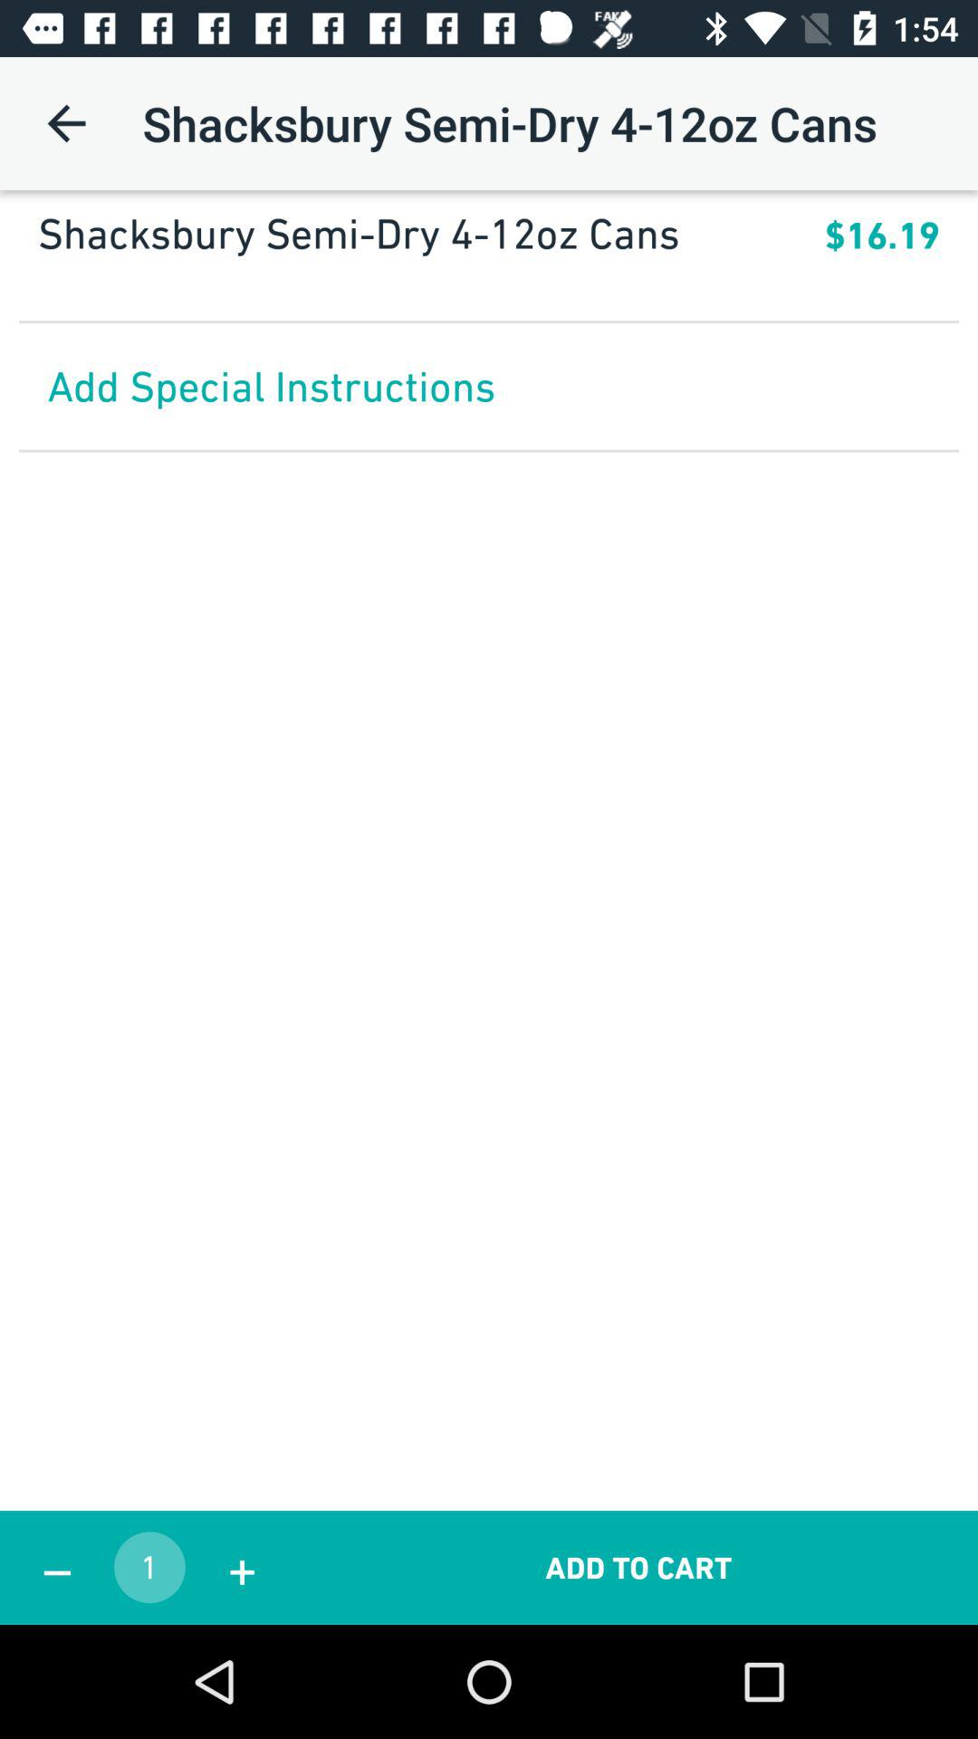  I want to click on open item at the top left corner, so click(66, 123).